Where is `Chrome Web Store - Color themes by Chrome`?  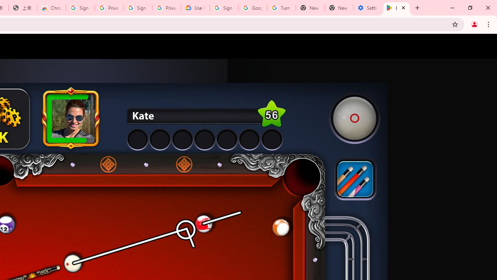 Chrome Web Store - Color themes by Chrome is located at coordinates (52, 8).